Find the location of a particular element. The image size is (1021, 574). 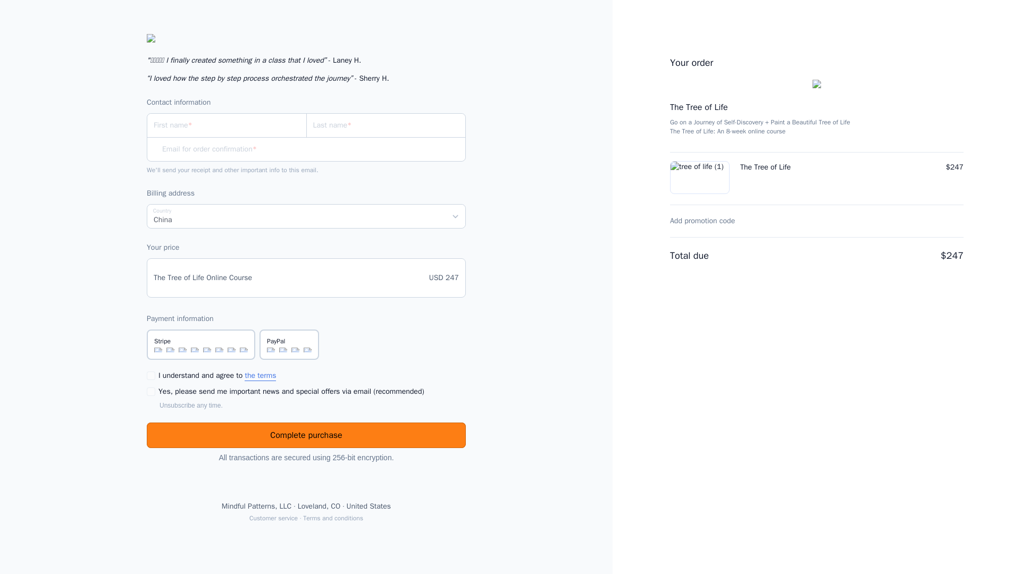

Mastercard is located at coordinates (170, 350).